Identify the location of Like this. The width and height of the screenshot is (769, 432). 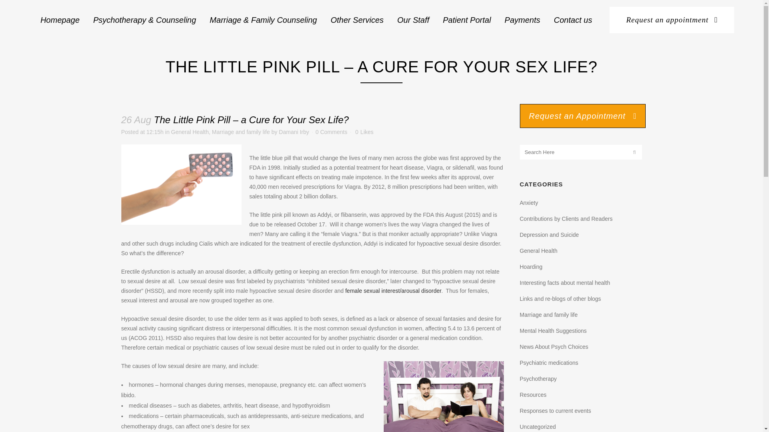
(364, 132).